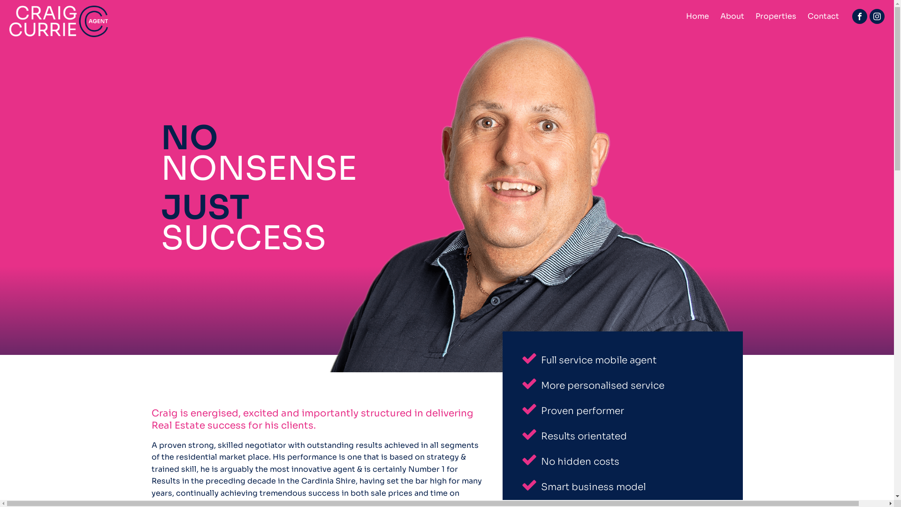  What do you see at coordinates (732, 16) in the screenshot?
I see `About` at bounding box center [732, 16].